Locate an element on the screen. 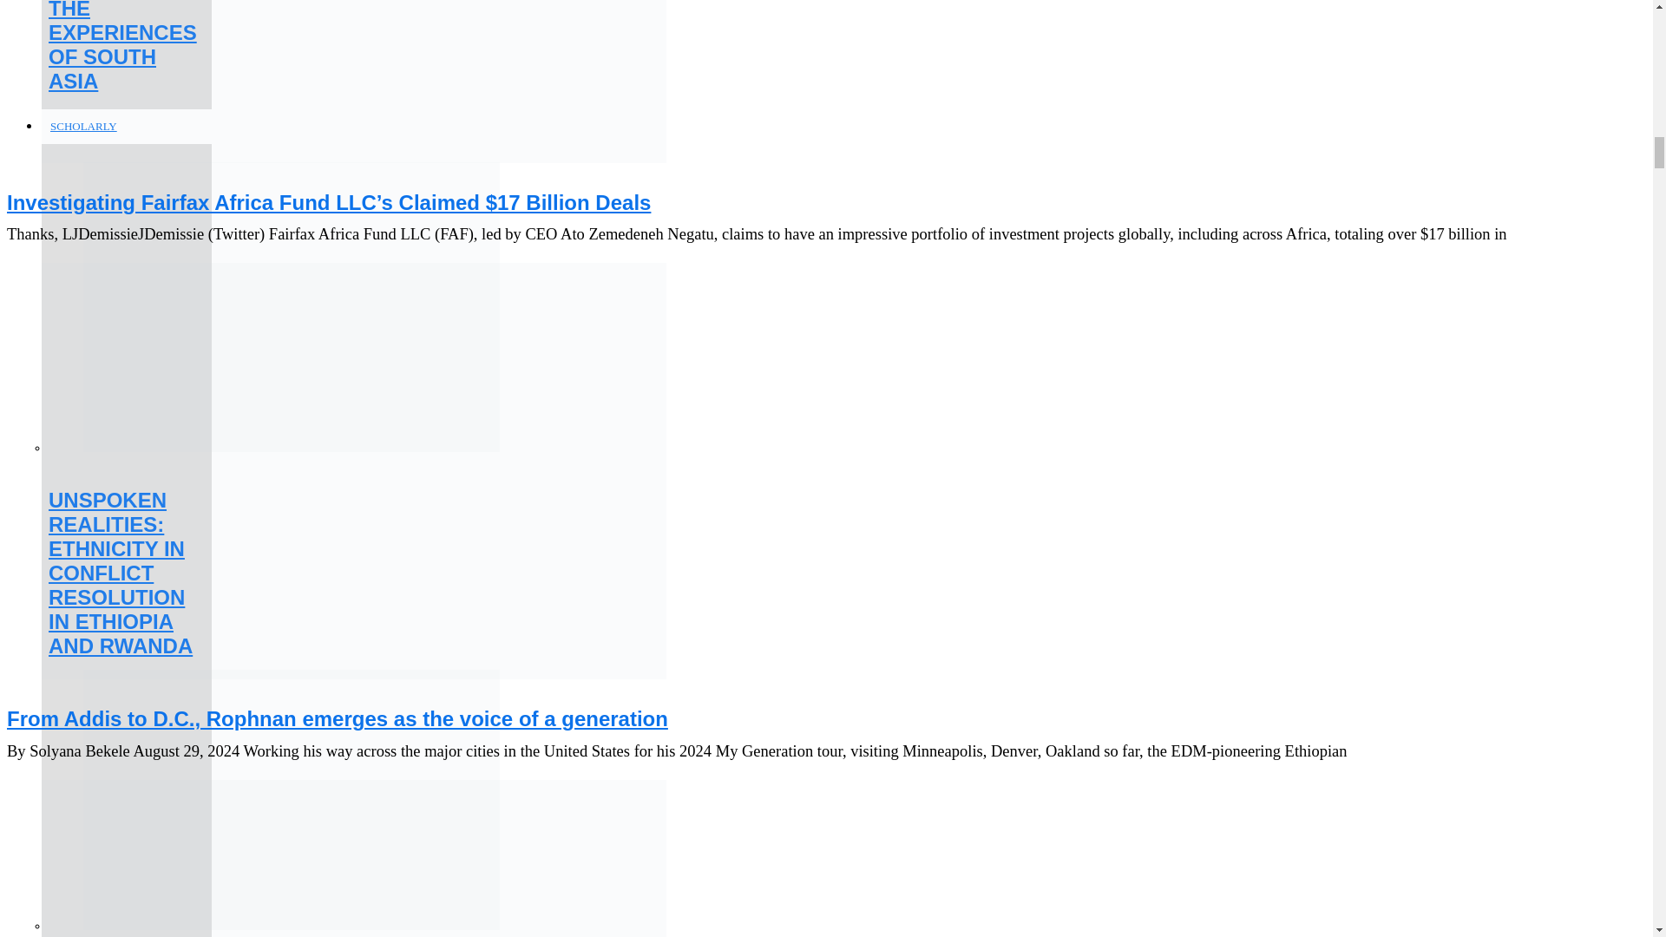  SCHOLARLY is located at coordinates (85, 127).